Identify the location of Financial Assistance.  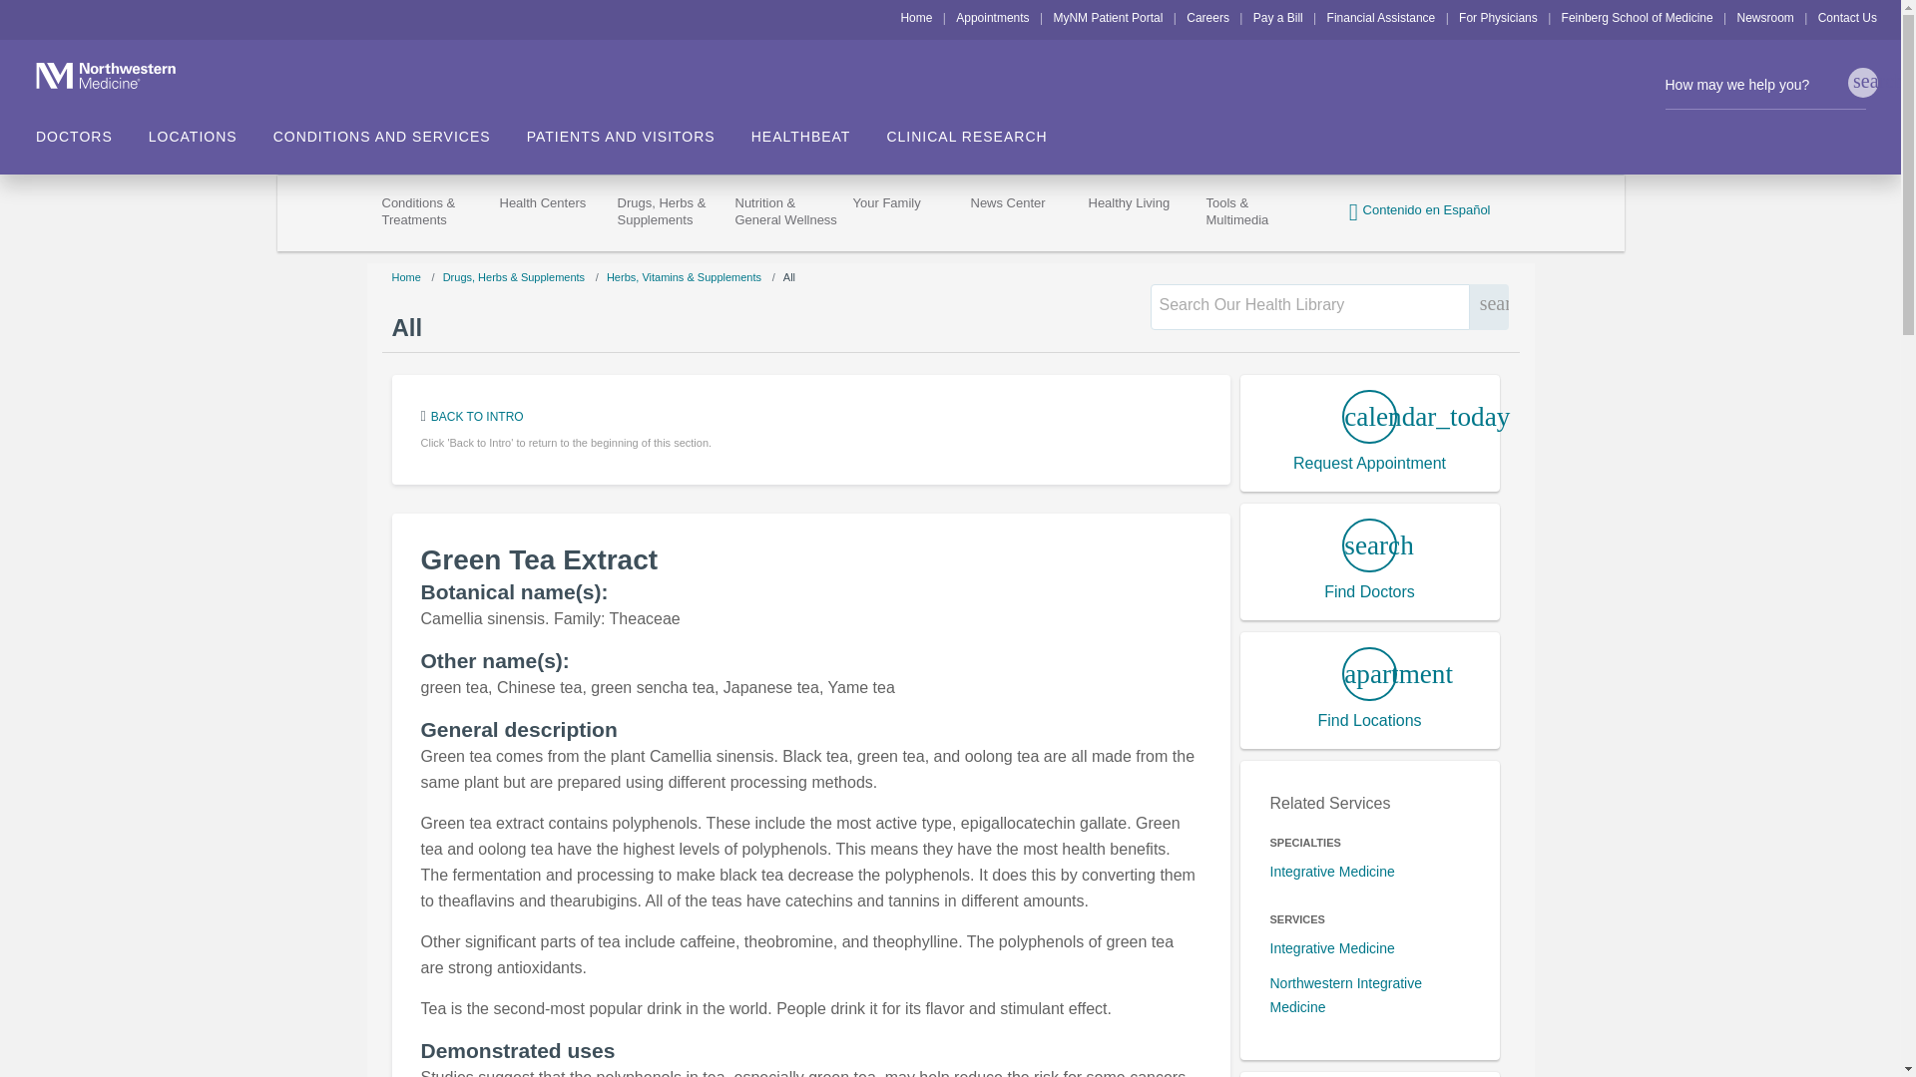
(1381, 17).